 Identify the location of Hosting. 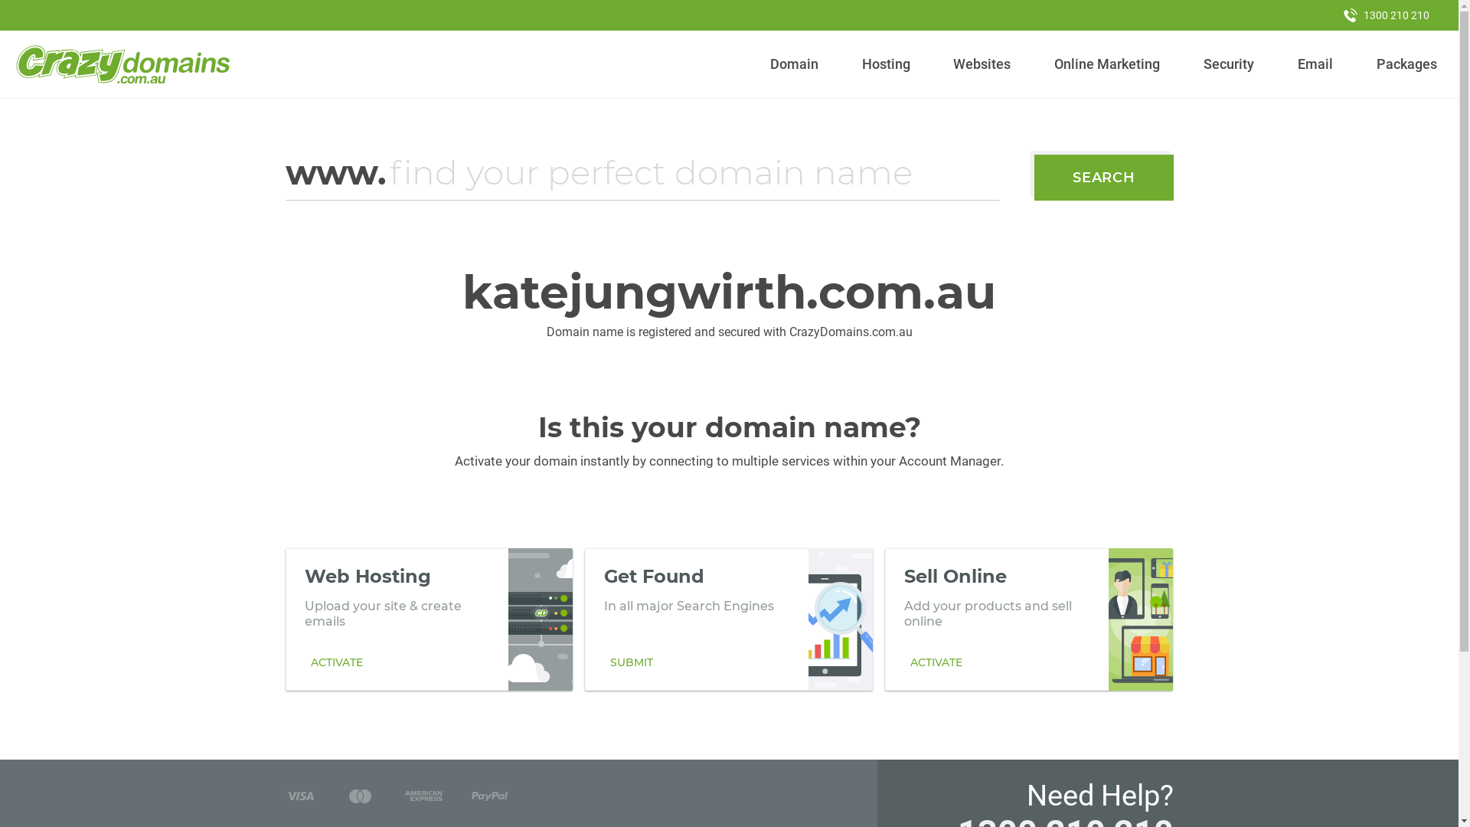
(886, 64).